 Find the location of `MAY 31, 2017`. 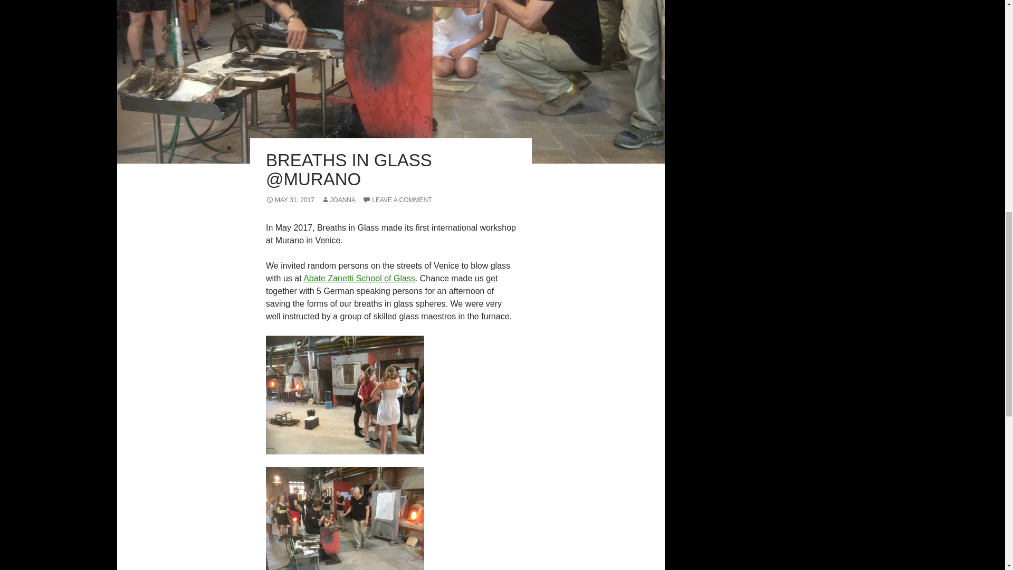

MAY 31, 2017 is located at coordinates (290, 199).